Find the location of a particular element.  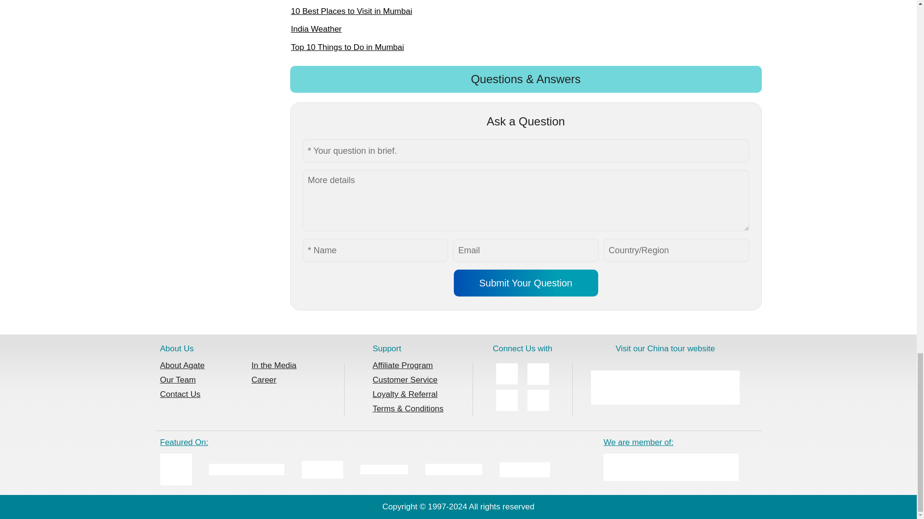

Submit Your Question is located at coordinates (526, 283).